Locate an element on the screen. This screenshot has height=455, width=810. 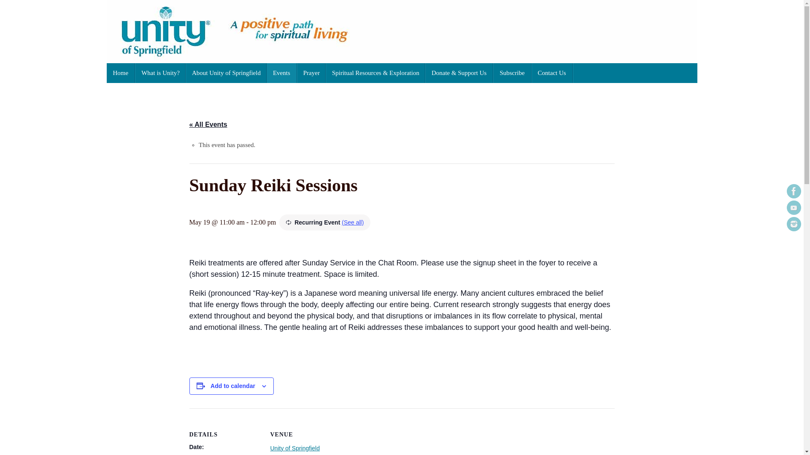
Unity of Springfield Illinois is located at coordinates (401, 32).